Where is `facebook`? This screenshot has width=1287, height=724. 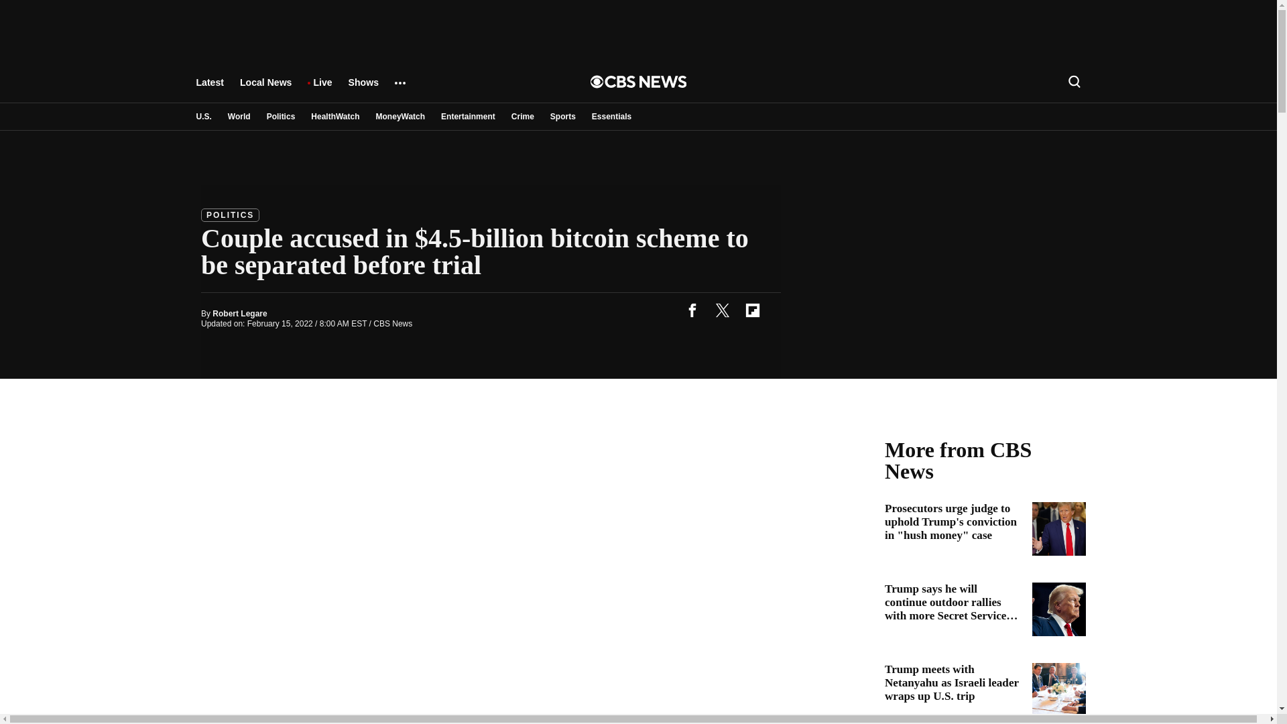 facebook is located at coordinates (692, 310).